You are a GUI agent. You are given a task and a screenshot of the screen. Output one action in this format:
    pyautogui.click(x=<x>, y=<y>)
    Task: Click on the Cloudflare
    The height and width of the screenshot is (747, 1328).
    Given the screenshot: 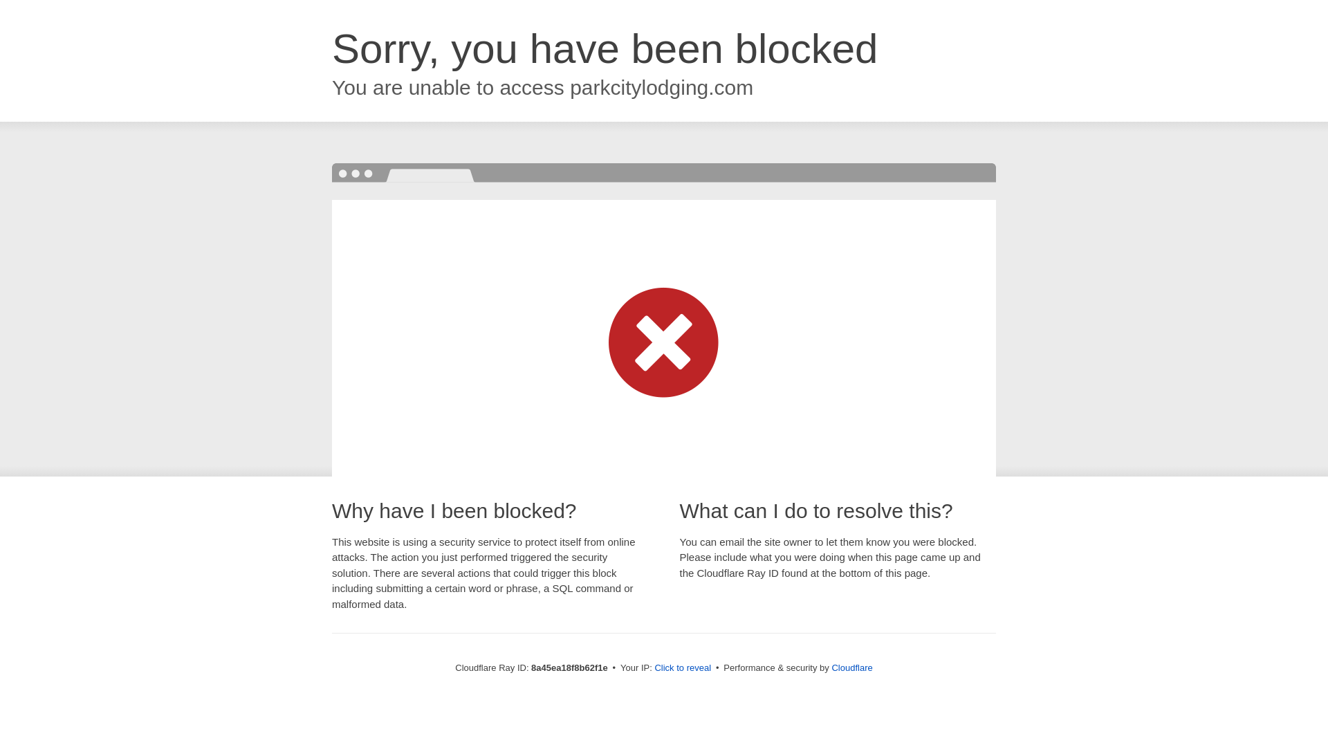 What is the action you would take?
    pyautogui.click(x=851, y=667)
    